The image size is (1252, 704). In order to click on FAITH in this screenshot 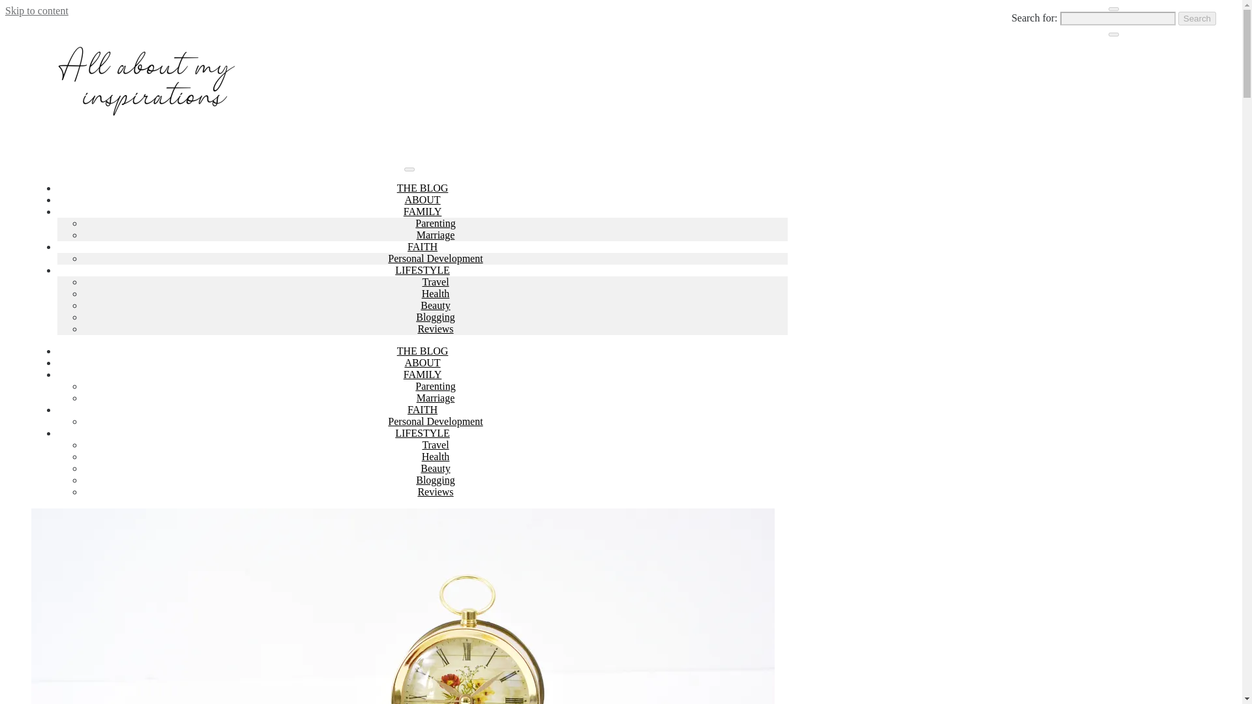, I will do `click(423, 246)`.